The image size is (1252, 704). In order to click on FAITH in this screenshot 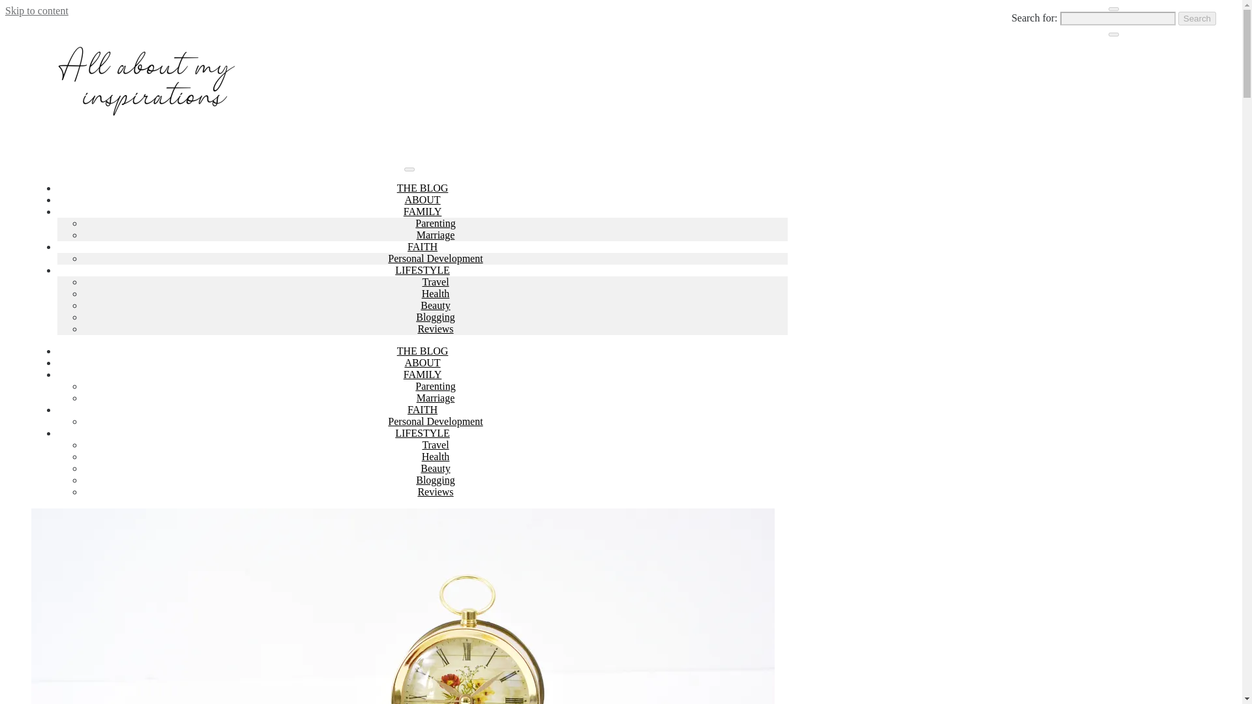, I will do `click(423, 246)`.